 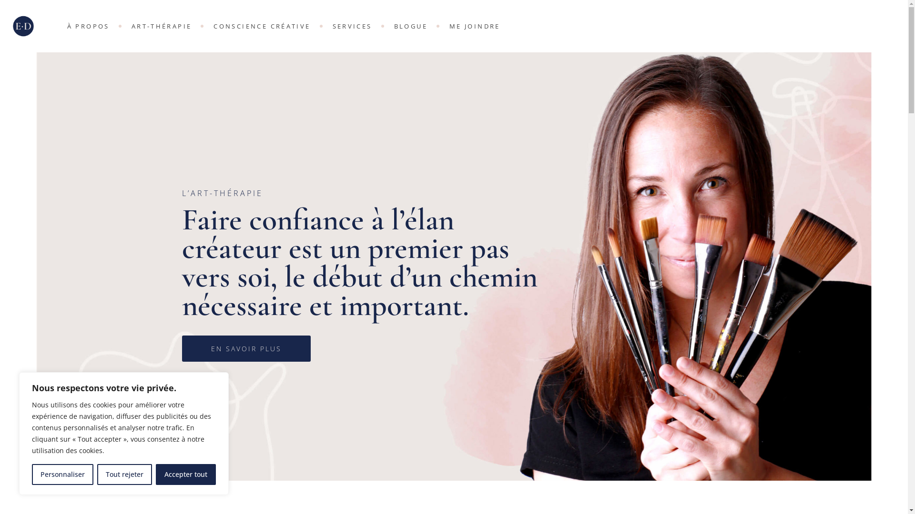 What do you see at coordinates (186, 474) in the screenshot?
I see `Accepter tout` at bounding box center [186, 474].